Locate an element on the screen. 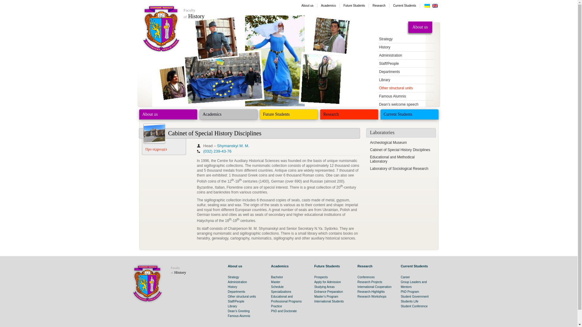 Image resolution: width=582 pixels, height=327 pixels. Academics is located at coordinates (328, 5).